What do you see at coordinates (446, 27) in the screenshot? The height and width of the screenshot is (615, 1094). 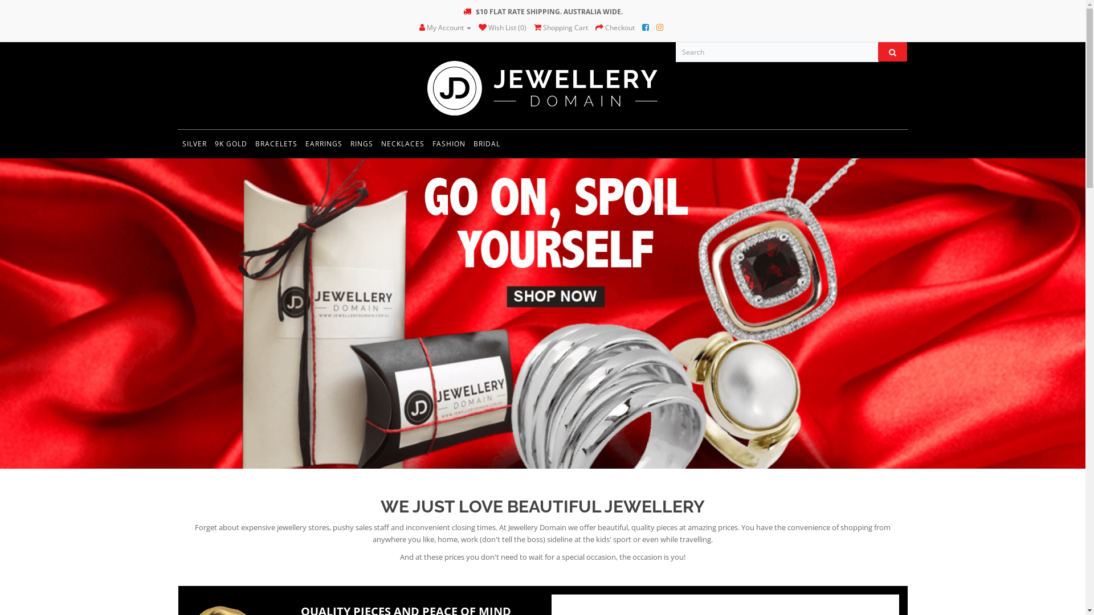 I see `My Account` at bounding box center [446, 27].